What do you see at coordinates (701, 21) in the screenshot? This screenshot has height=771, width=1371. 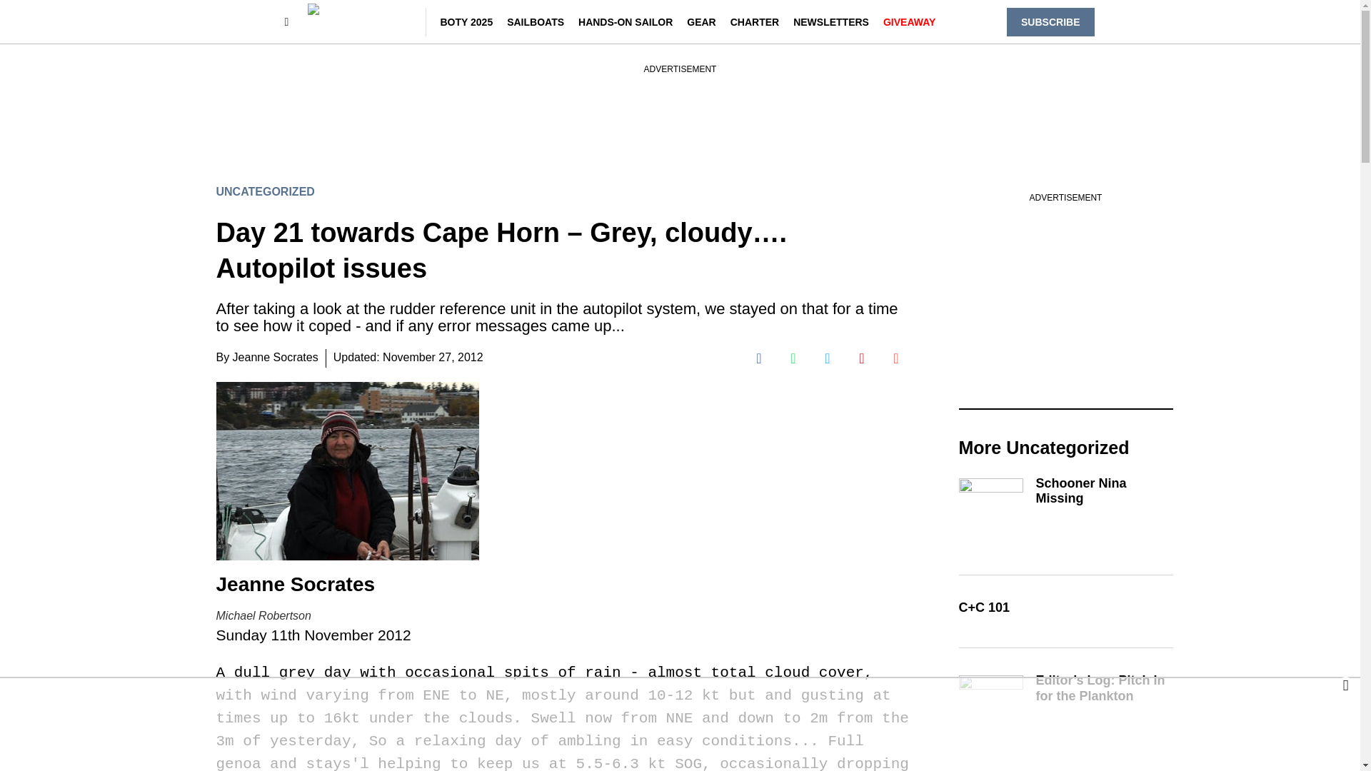 I see `GEAR` at bounding box center [701, 21].